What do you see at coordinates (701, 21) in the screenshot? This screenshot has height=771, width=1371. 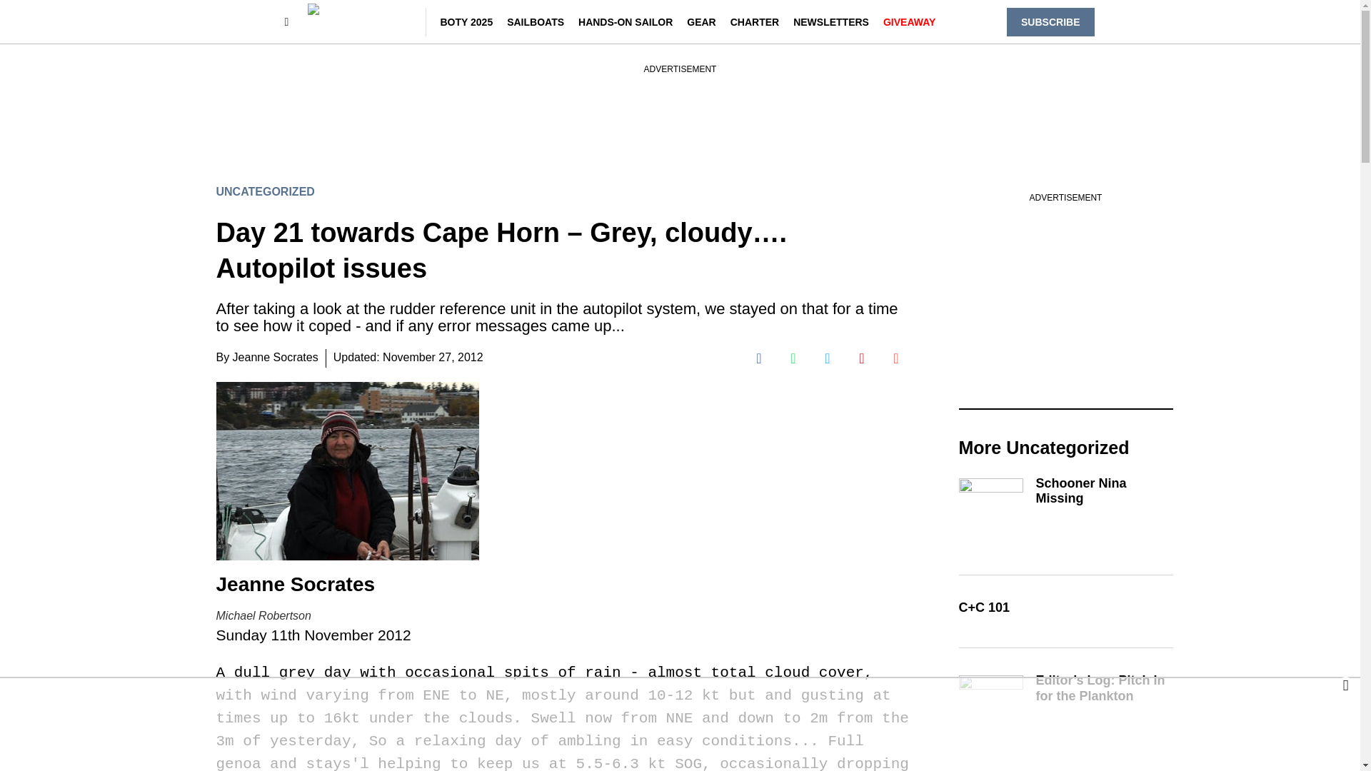 I see `GEAR` at bounding box center [701, 21].